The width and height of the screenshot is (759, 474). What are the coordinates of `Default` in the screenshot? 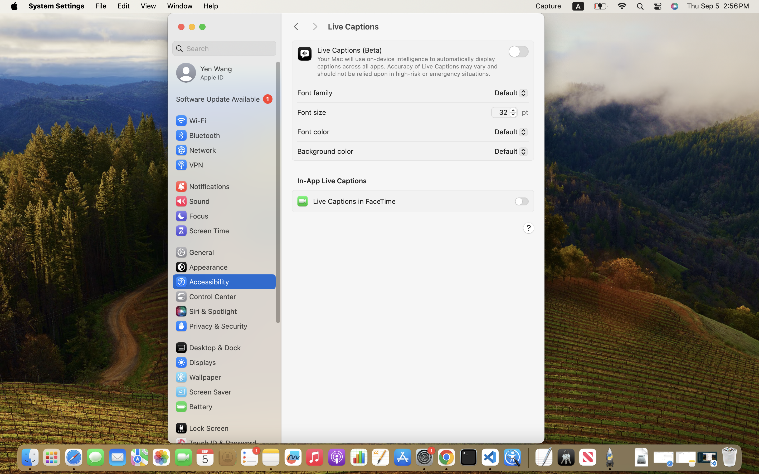 It's located at (509, 152).